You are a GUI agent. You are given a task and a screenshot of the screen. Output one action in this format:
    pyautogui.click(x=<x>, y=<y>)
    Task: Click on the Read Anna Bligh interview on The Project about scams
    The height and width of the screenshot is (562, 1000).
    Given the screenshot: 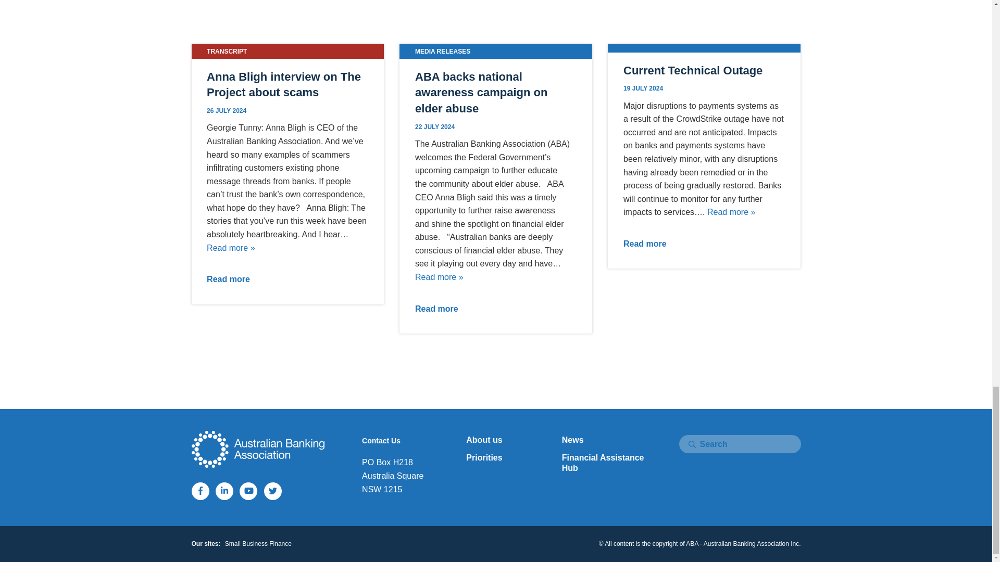 What is the action you would take?
    pyautogui.click(x=231, y=248)
    